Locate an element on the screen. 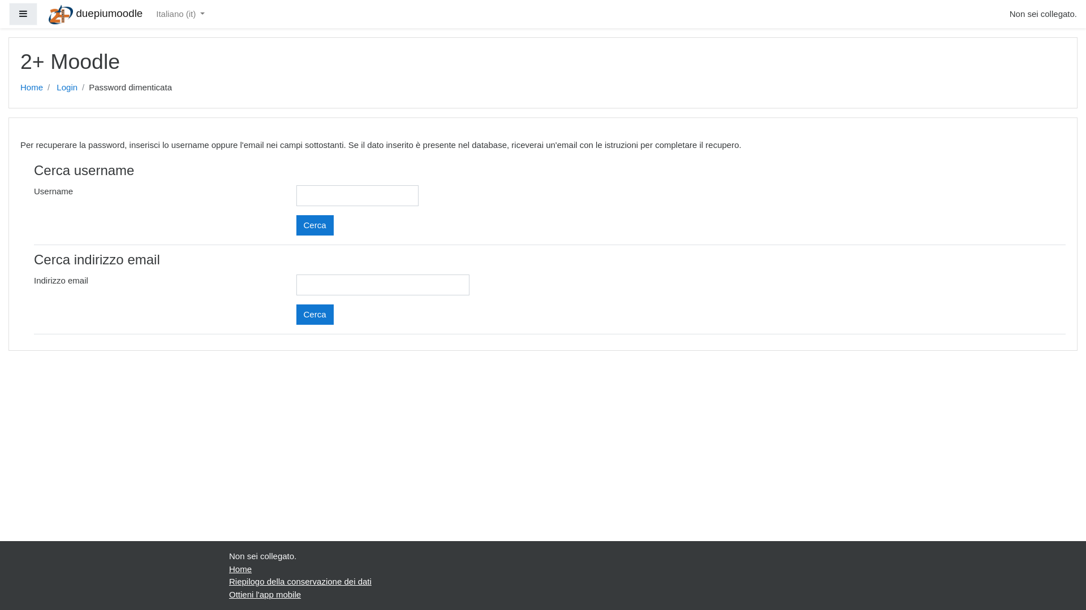 Image resolution: width=1086 pixels, height=610 pixels. Home is located at coordinates (32, 87).